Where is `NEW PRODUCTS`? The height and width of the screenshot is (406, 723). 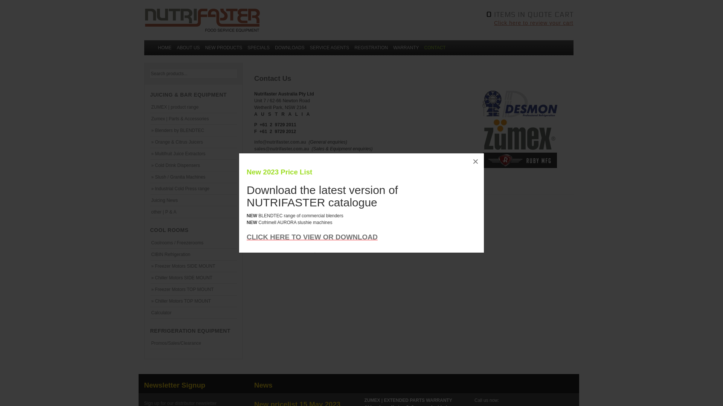 NEW PRODUCTS is located at coordinates (224, 48).